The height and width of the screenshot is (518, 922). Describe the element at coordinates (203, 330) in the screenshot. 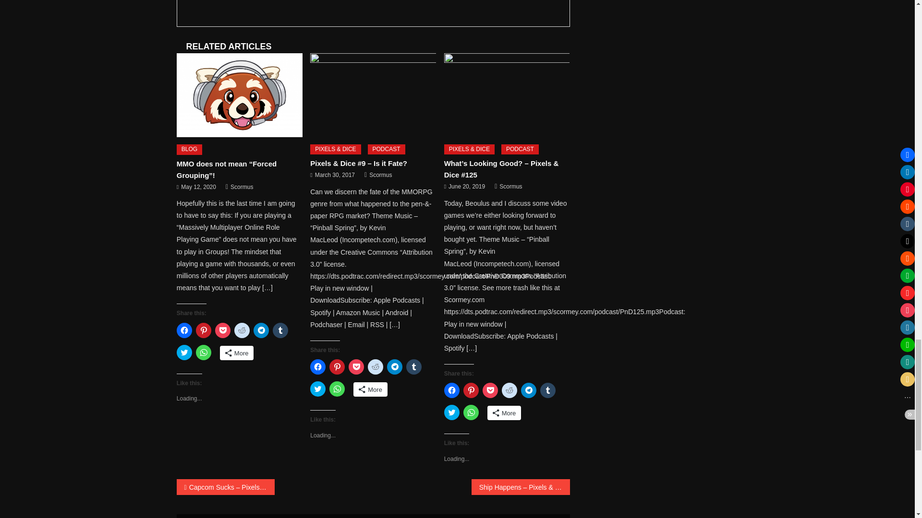

I see `Click to share on Pinterest` at that location.